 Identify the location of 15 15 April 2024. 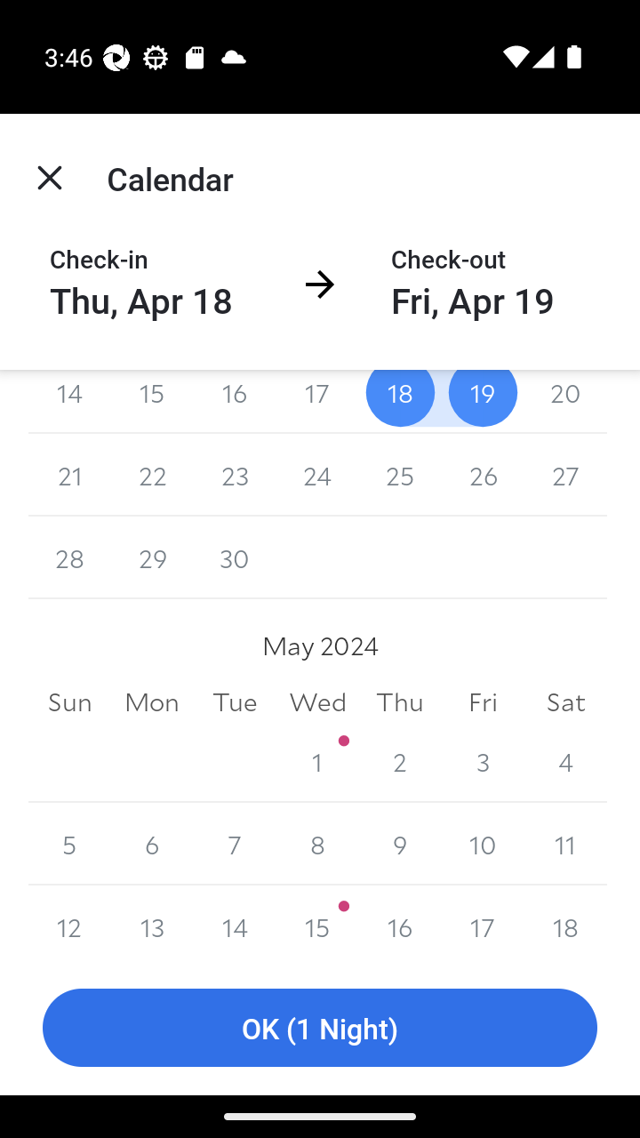
(153, 402).